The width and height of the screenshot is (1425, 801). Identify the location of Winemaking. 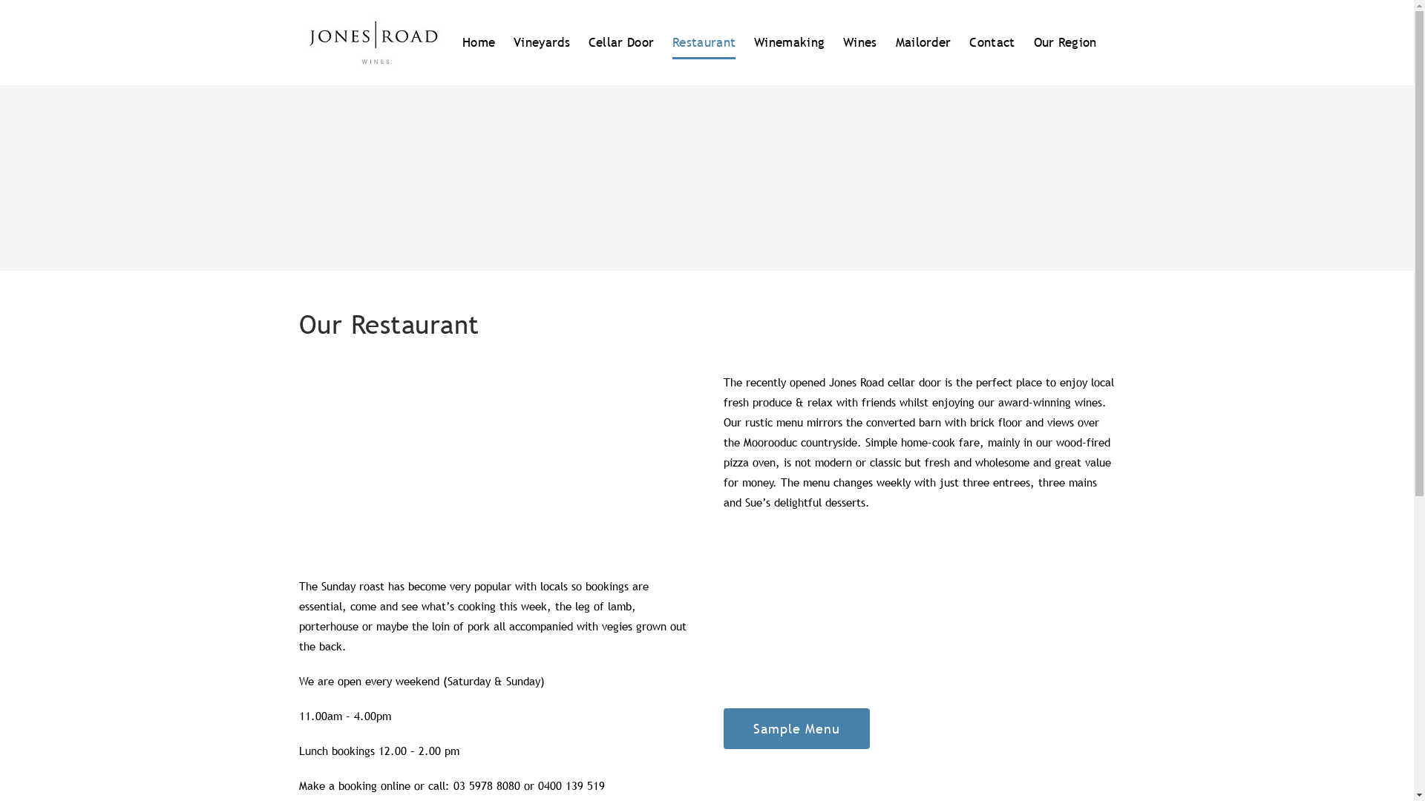
(790, 43).